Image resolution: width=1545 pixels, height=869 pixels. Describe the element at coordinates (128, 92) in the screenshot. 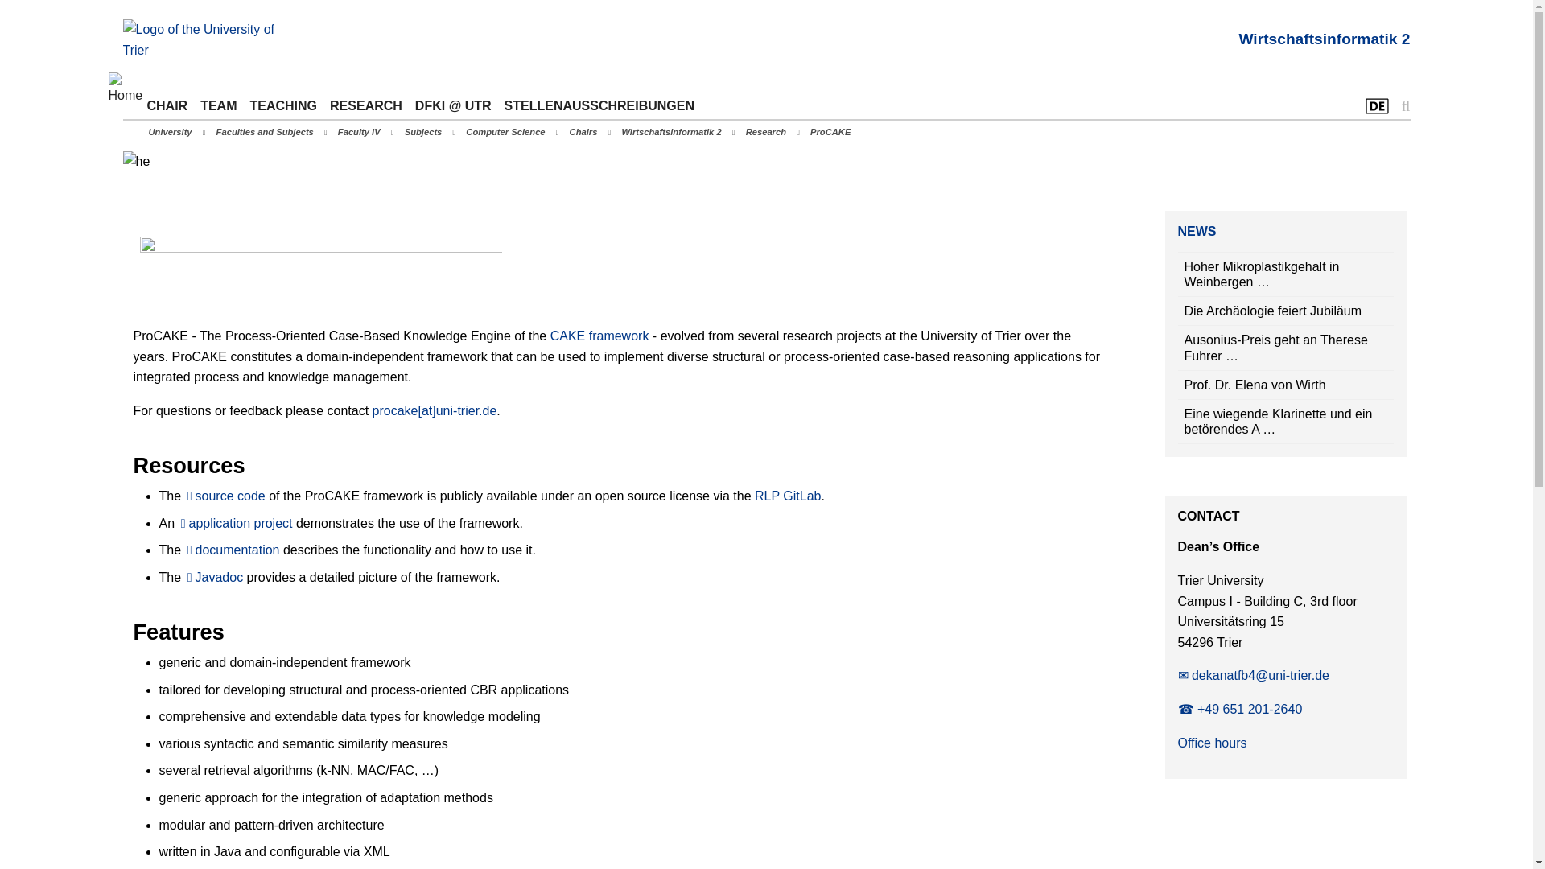

I see `Home` at that location.